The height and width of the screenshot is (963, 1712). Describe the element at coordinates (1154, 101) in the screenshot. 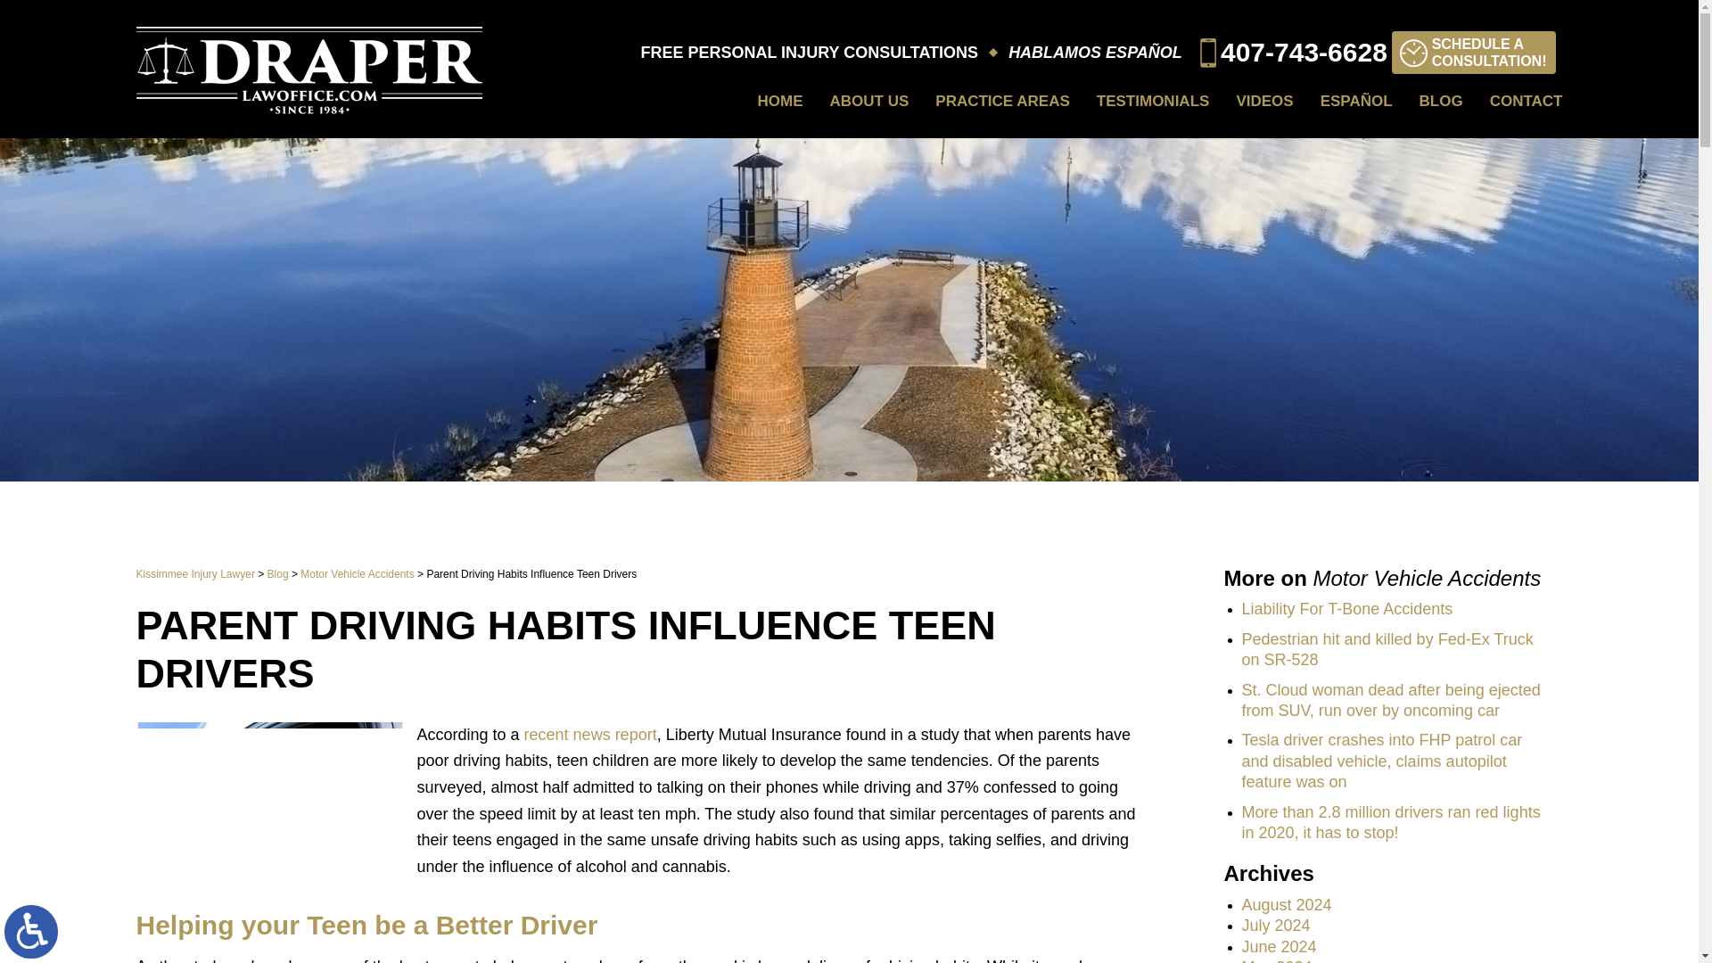

I see `Switch to ADA Accessible Theme` at that location.